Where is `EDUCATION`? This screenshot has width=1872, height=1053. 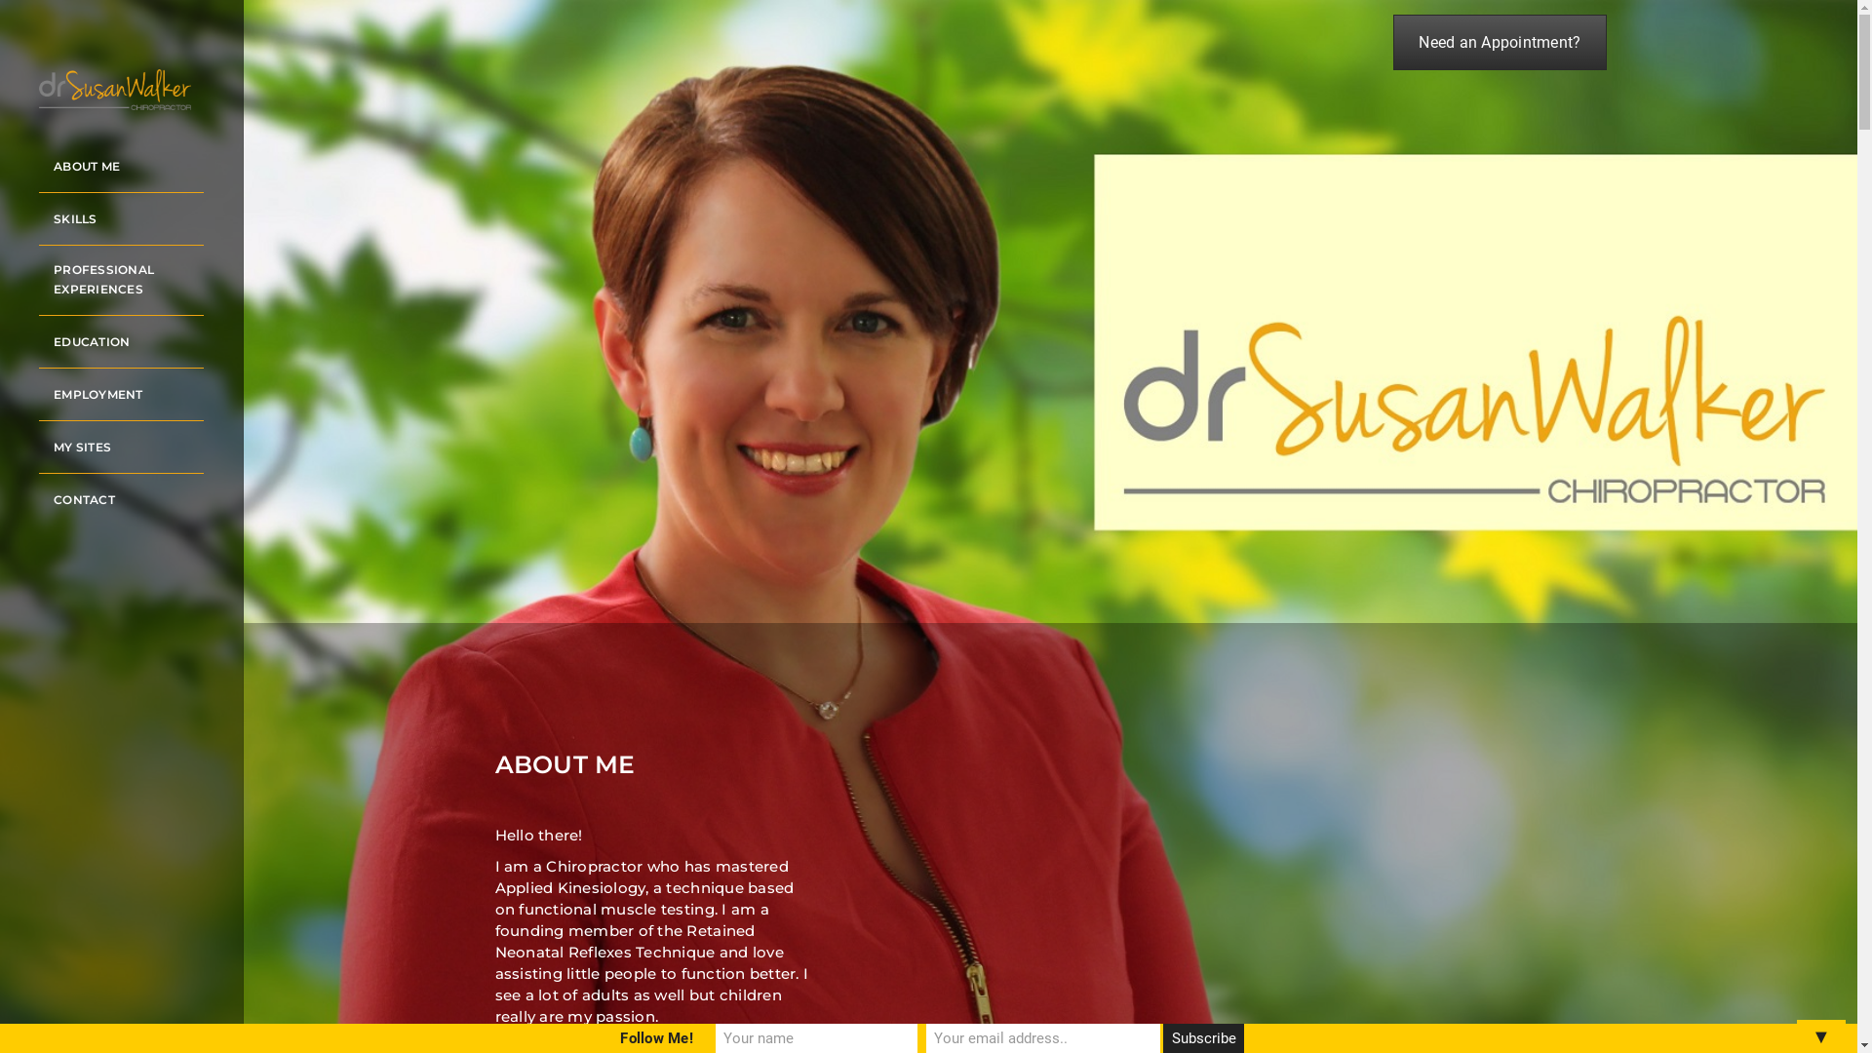 EDUCATION is located at coordinates (84, 342).